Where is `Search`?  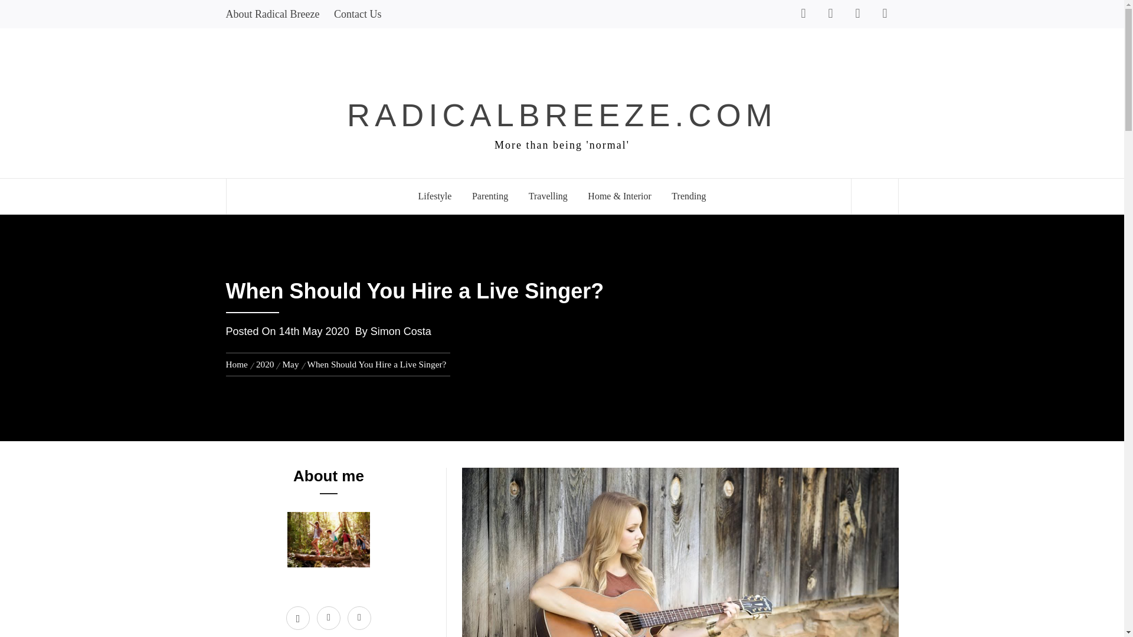 Search is located at coordinates (621, 27).